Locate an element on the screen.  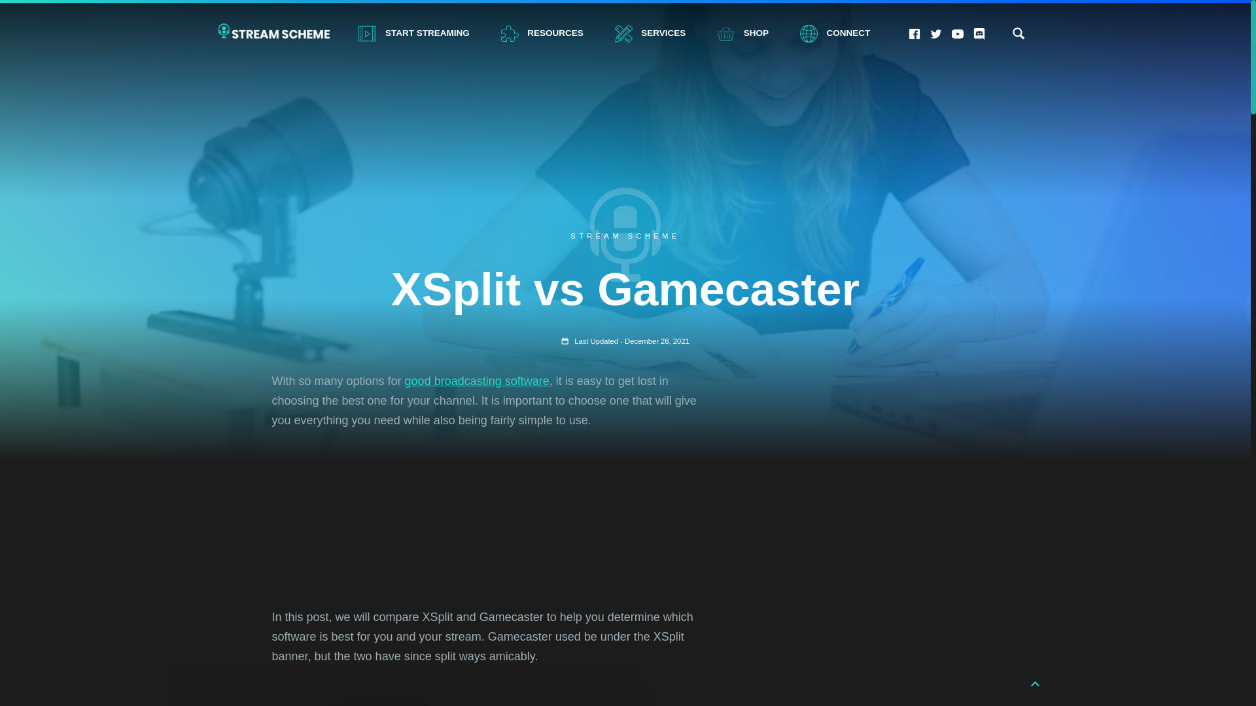
VIDEO is located at coordinates (413, 34).